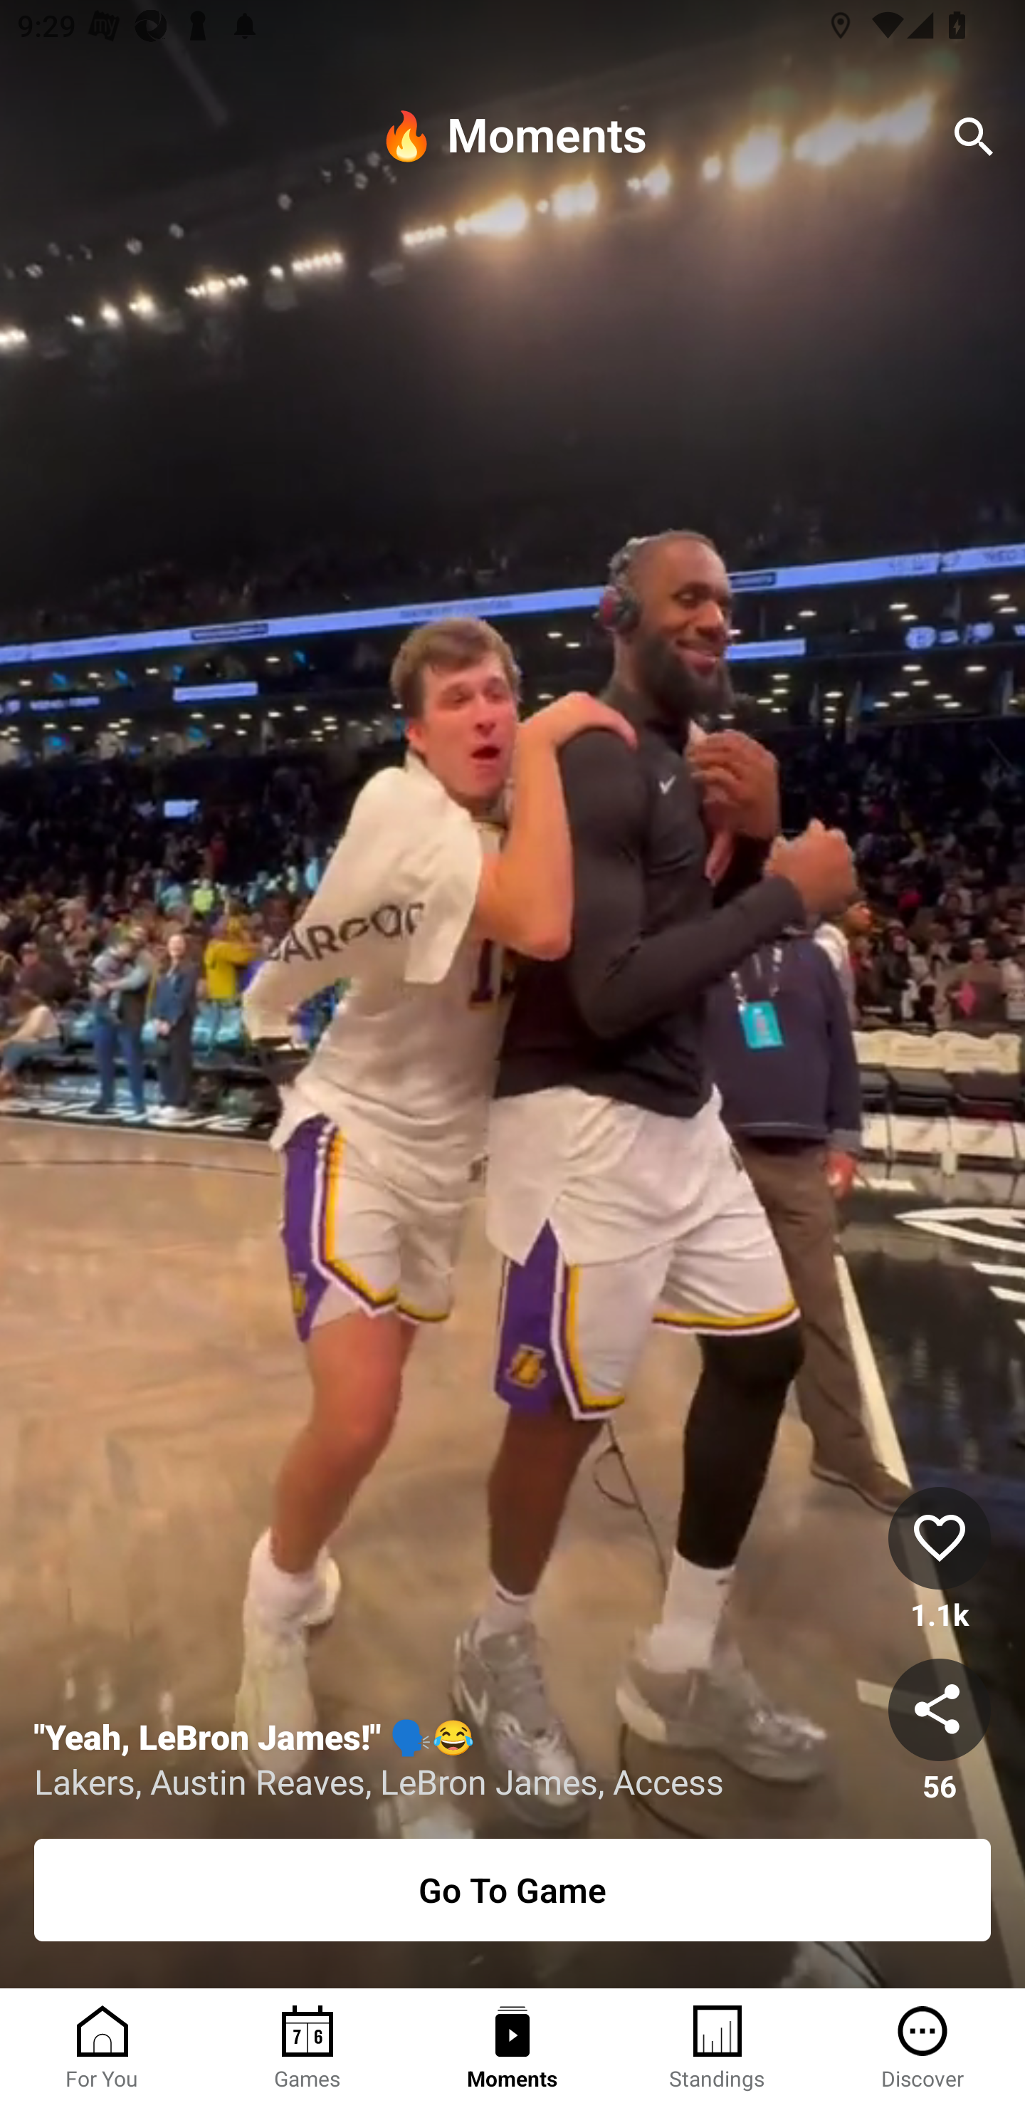  Describe the element at coordinates (512, 1890) in the screenshot. I see `Go To Game` at that location.